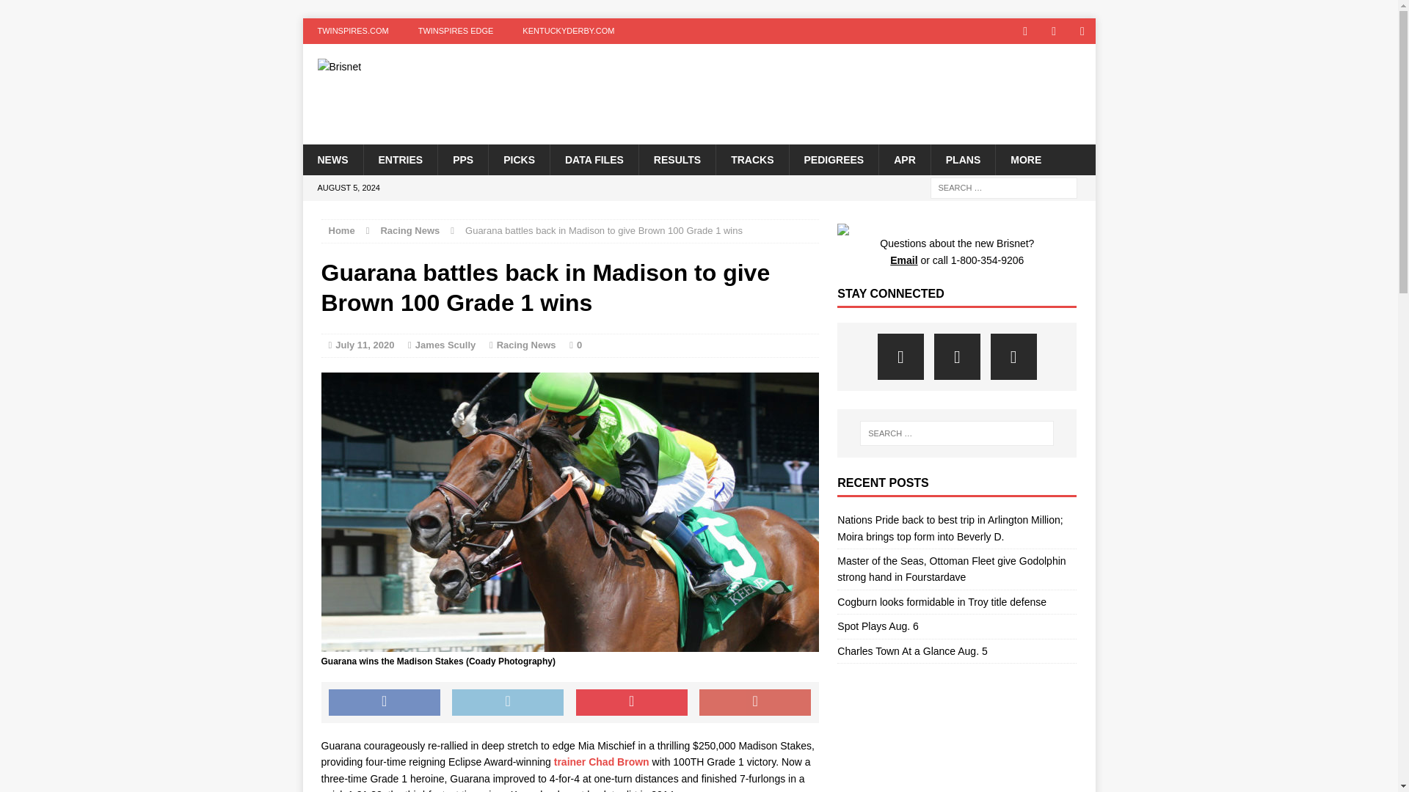  I want to click on RESULTS, so click(677, 158).